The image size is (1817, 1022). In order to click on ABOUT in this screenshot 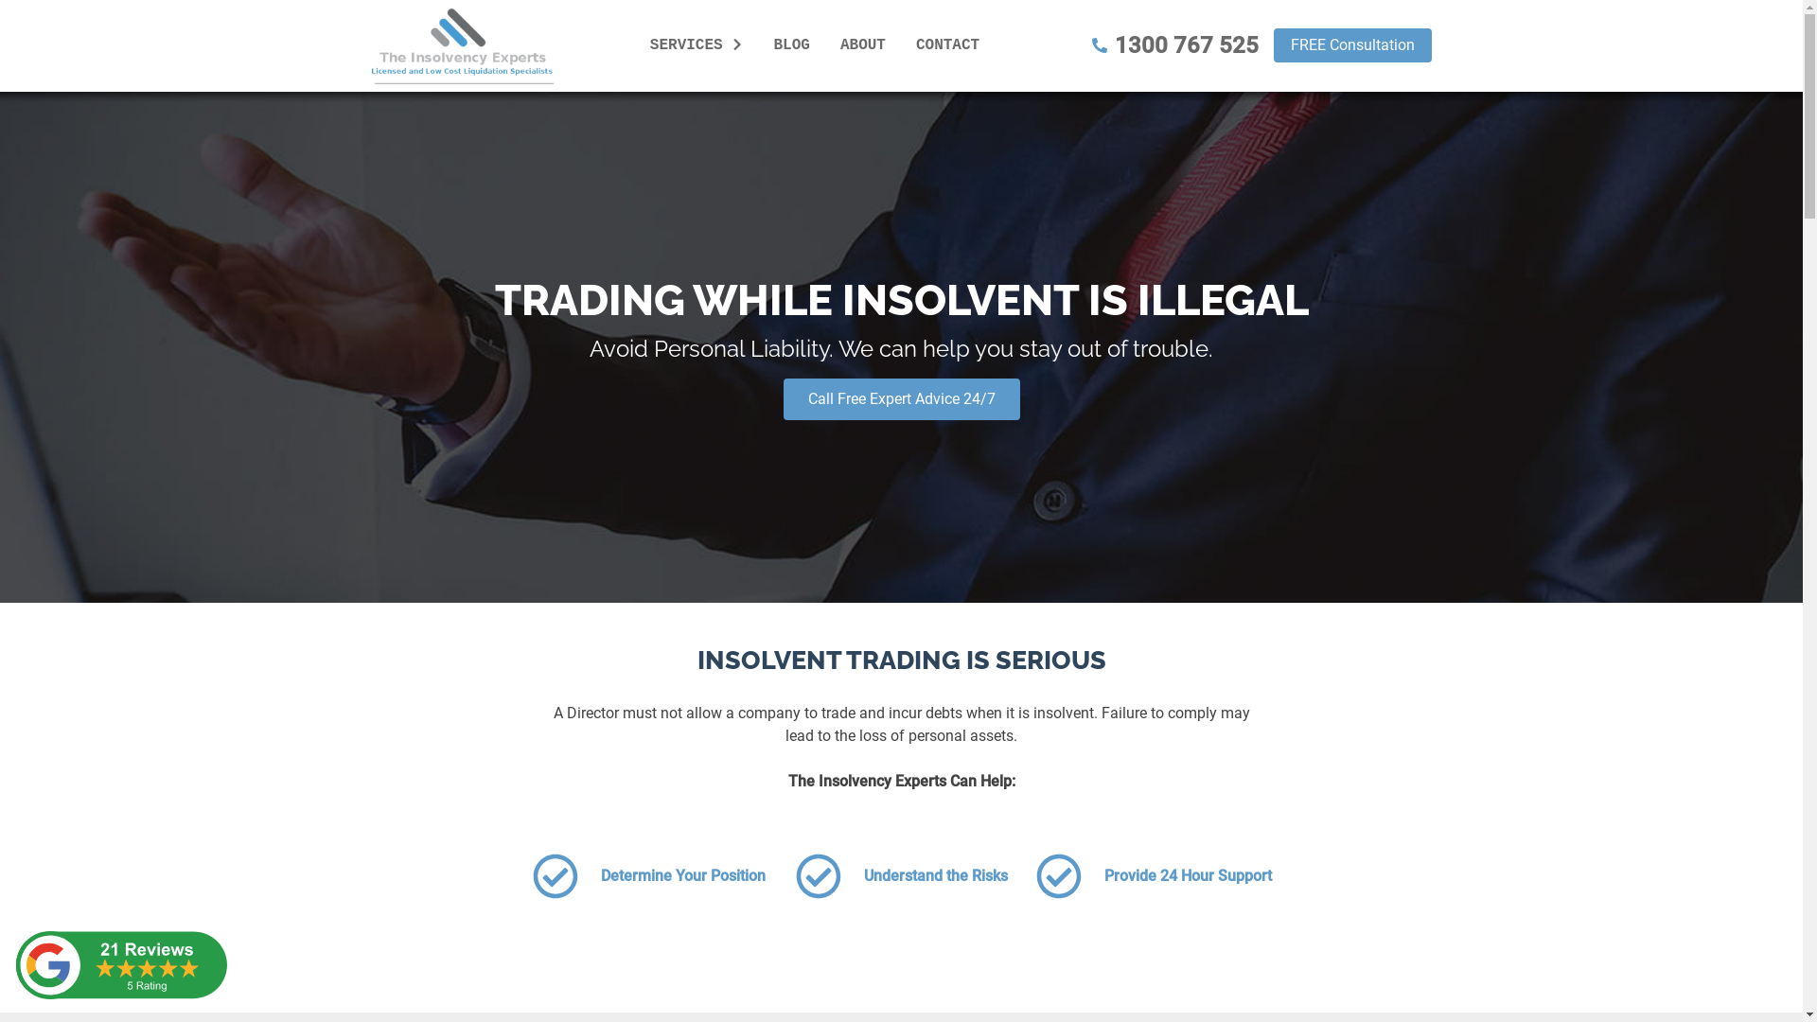, I will do `click(863, 45)`.